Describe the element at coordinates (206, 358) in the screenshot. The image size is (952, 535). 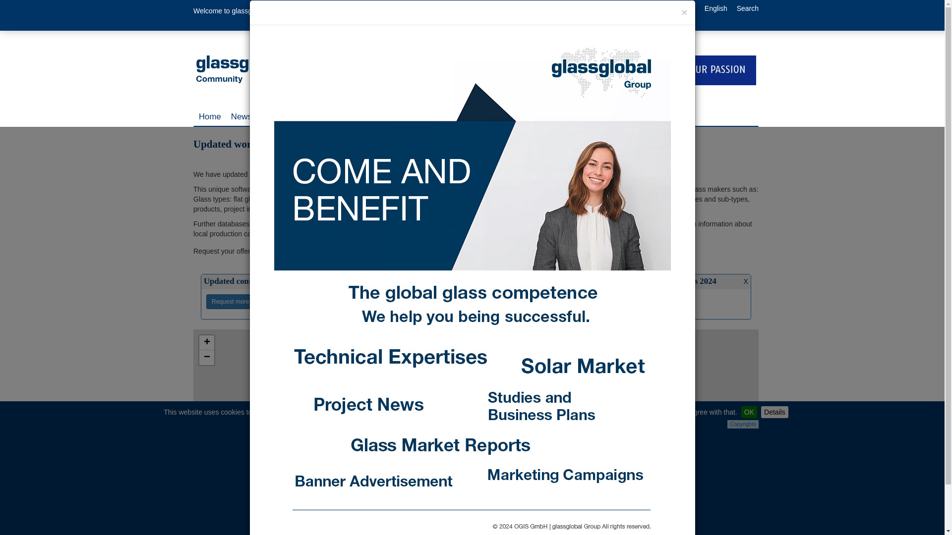
I see `Zoom out` at that location.